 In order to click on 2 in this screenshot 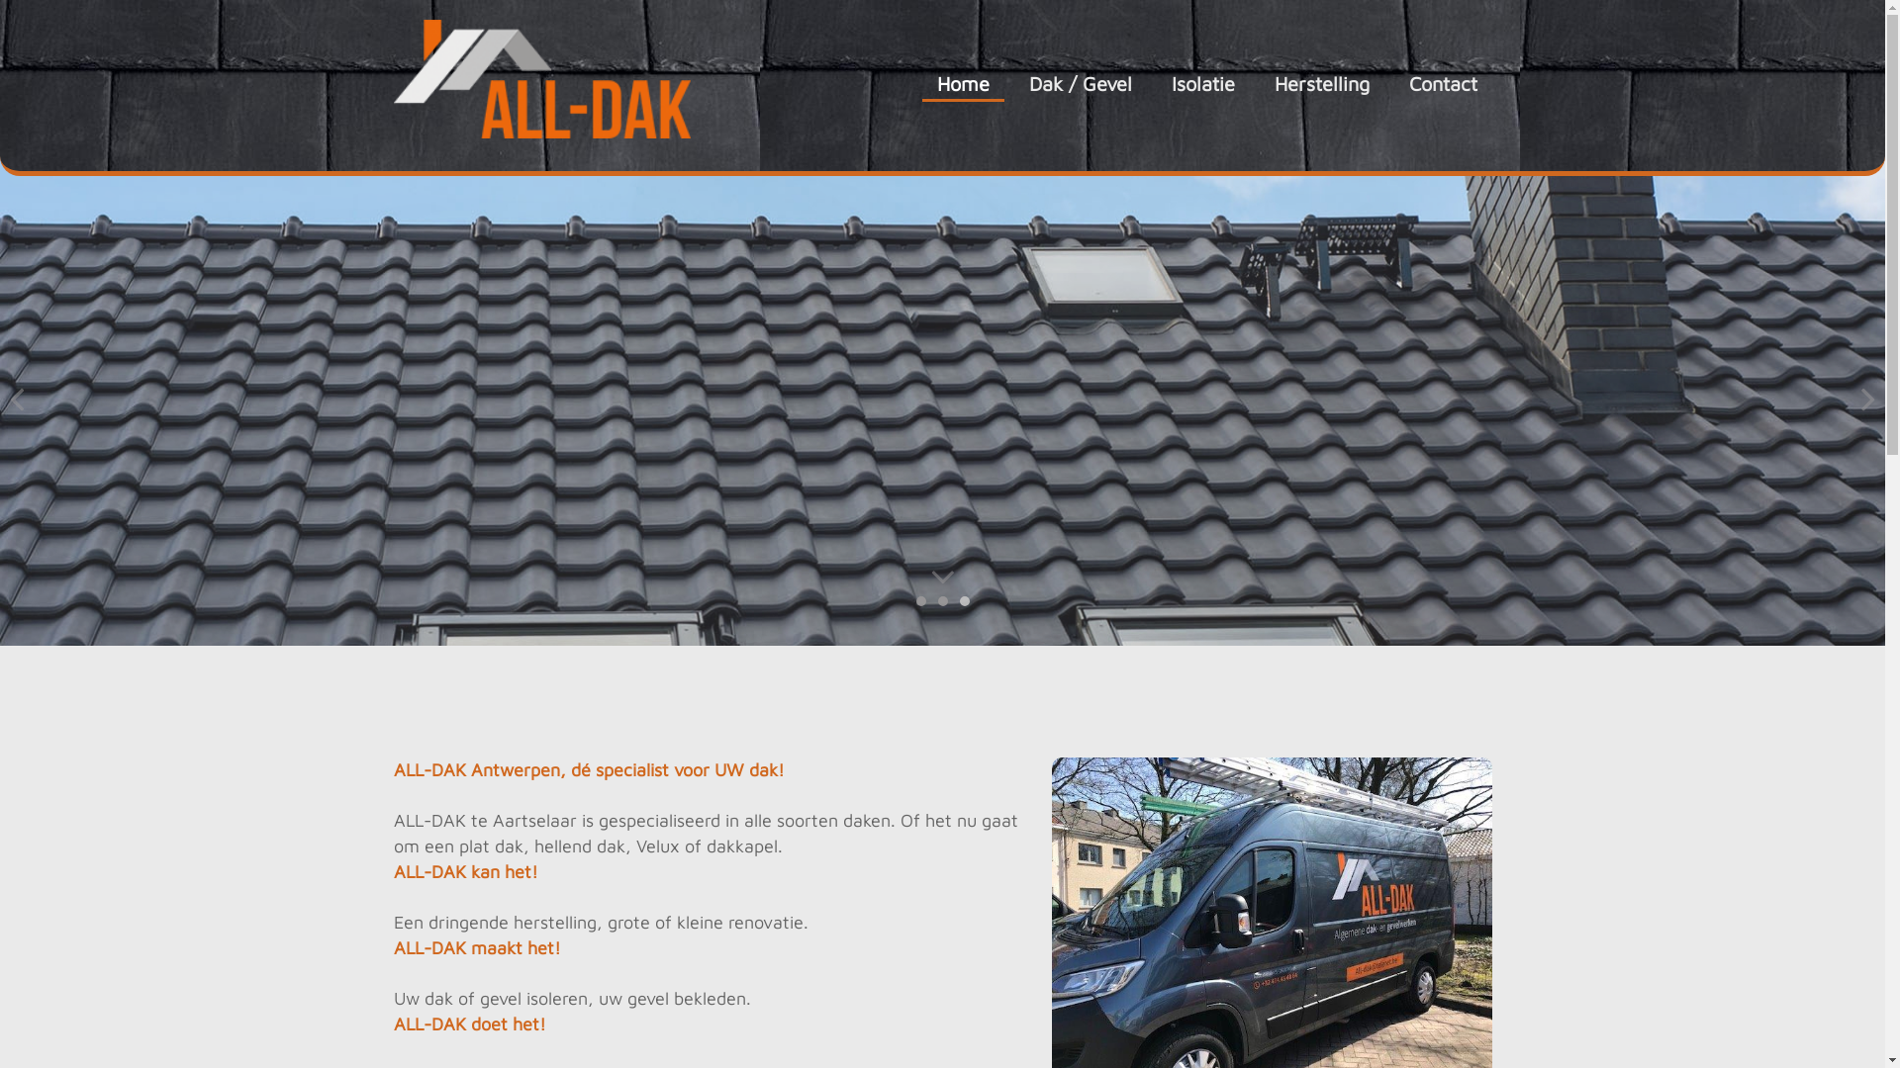, I will do `click(943, 601)`.